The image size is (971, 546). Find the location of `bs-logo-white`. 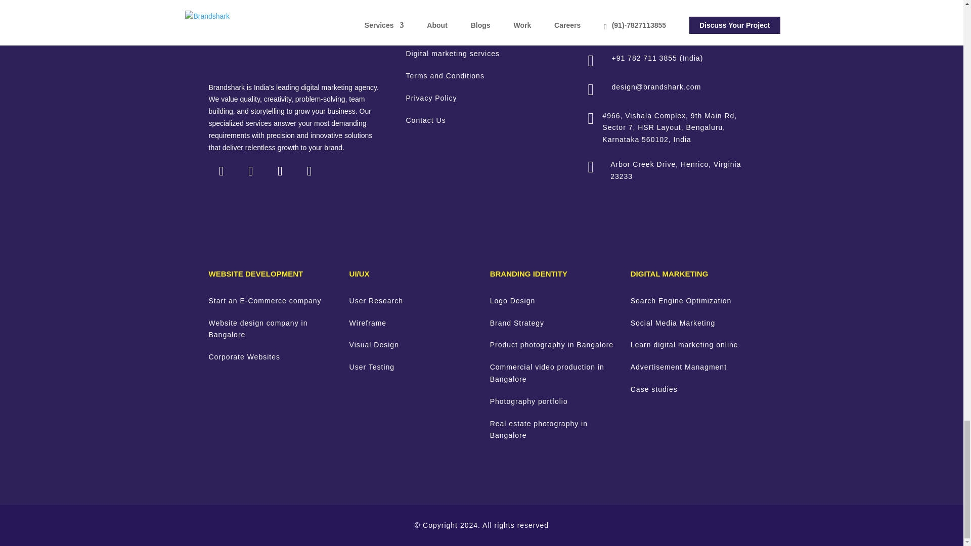

bs-logo-white is located at coordinates (277, 35).